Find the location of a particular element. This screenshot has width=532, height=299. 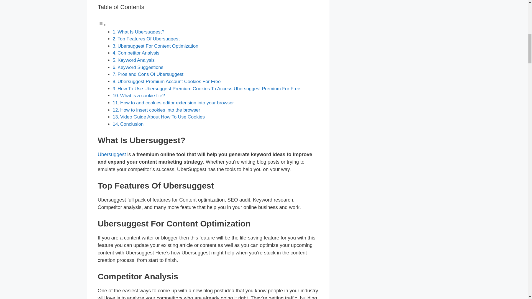

Top Features Of Ubersuggest is located at coordinates (149, 39).